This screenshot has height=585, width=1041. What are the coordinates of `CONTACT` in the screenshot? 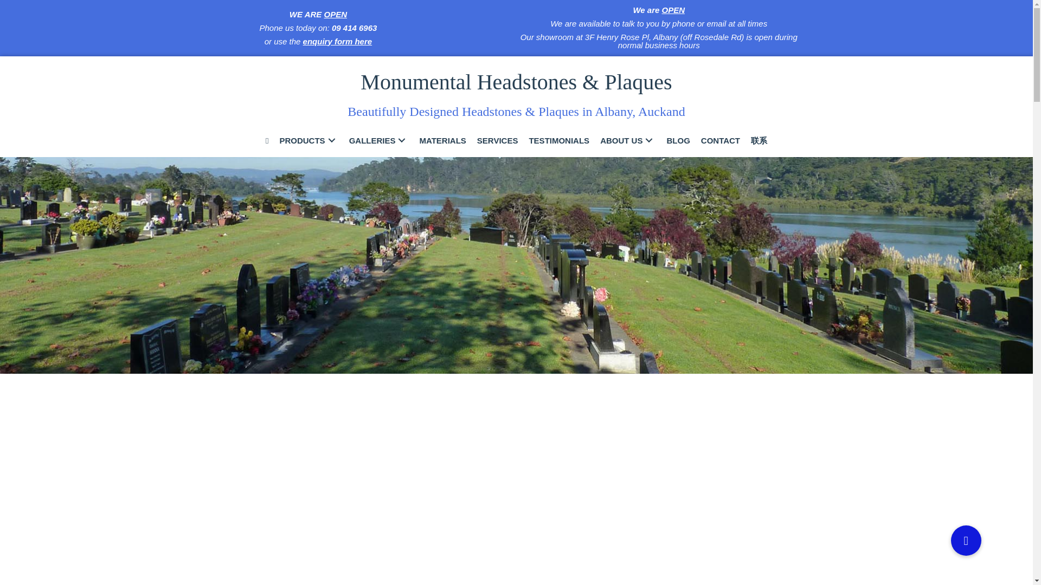 It's located at (720, 140).